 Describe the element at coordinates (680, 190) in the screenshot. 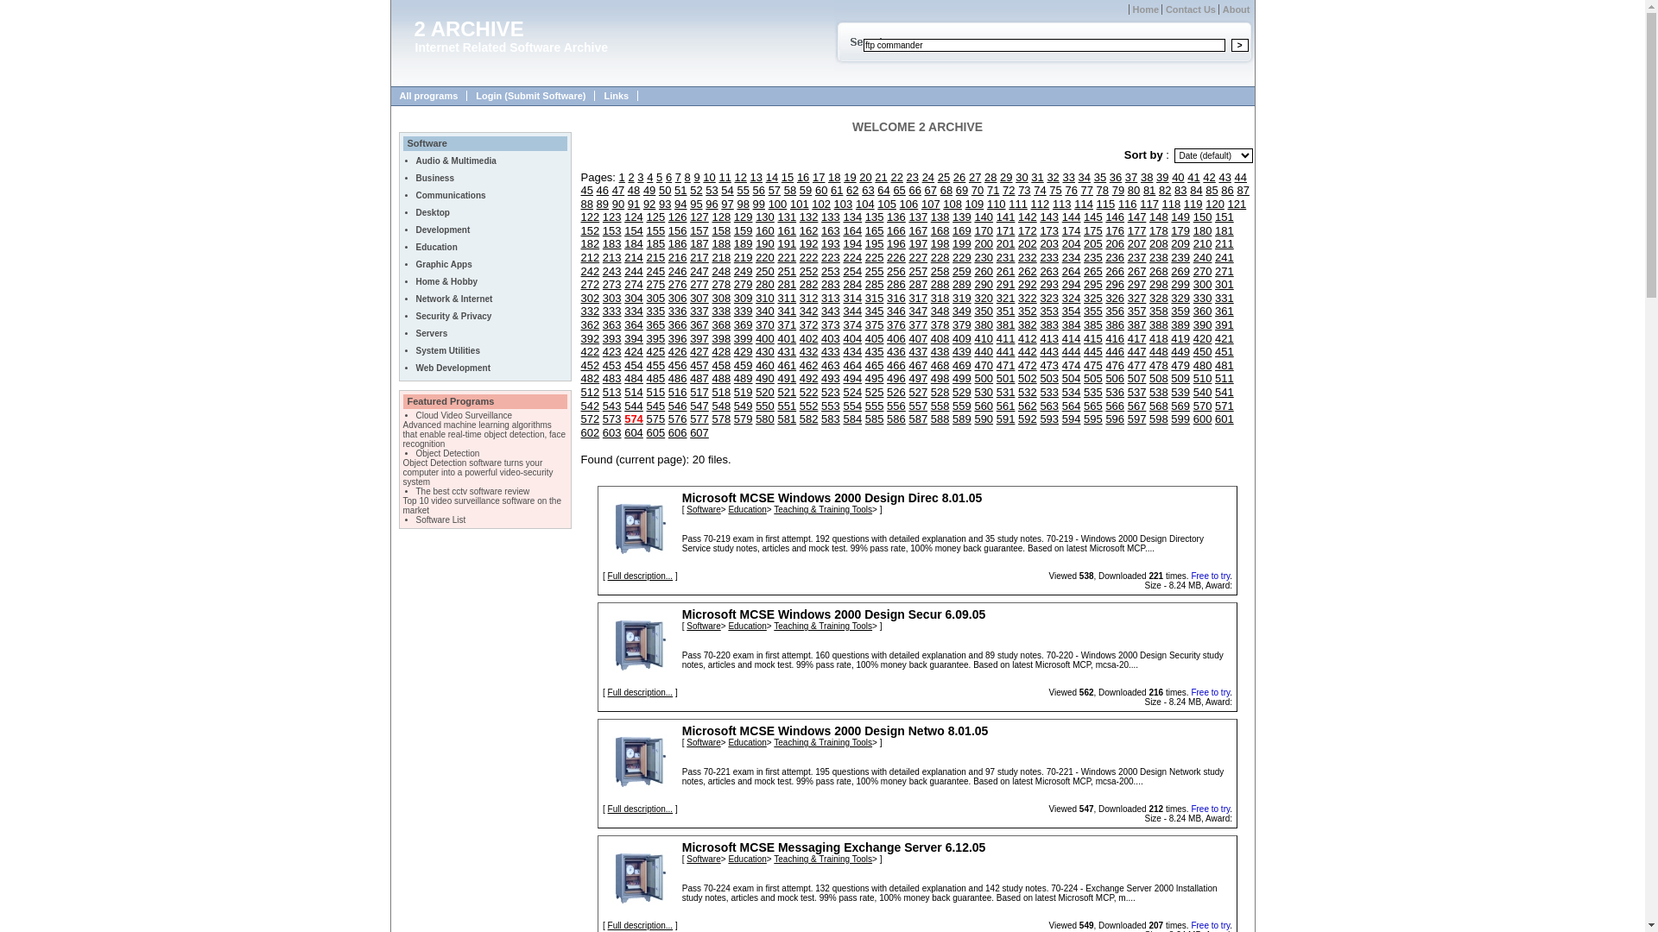

I see `51` at that location.